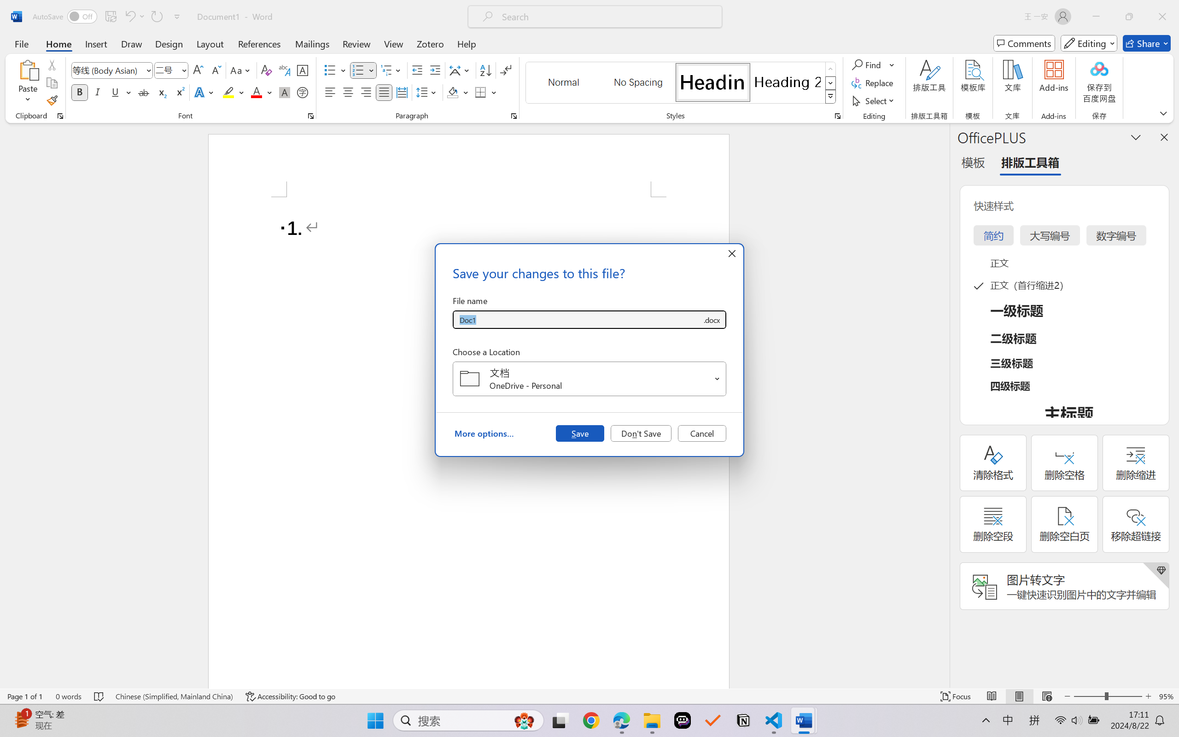 Image resolution: width=1179 pixels, height=737 pixels. What do you see at coordinates (157, 17) in the screenshot?
I see `Repeat Number Default` at bounding box center [157, 17].